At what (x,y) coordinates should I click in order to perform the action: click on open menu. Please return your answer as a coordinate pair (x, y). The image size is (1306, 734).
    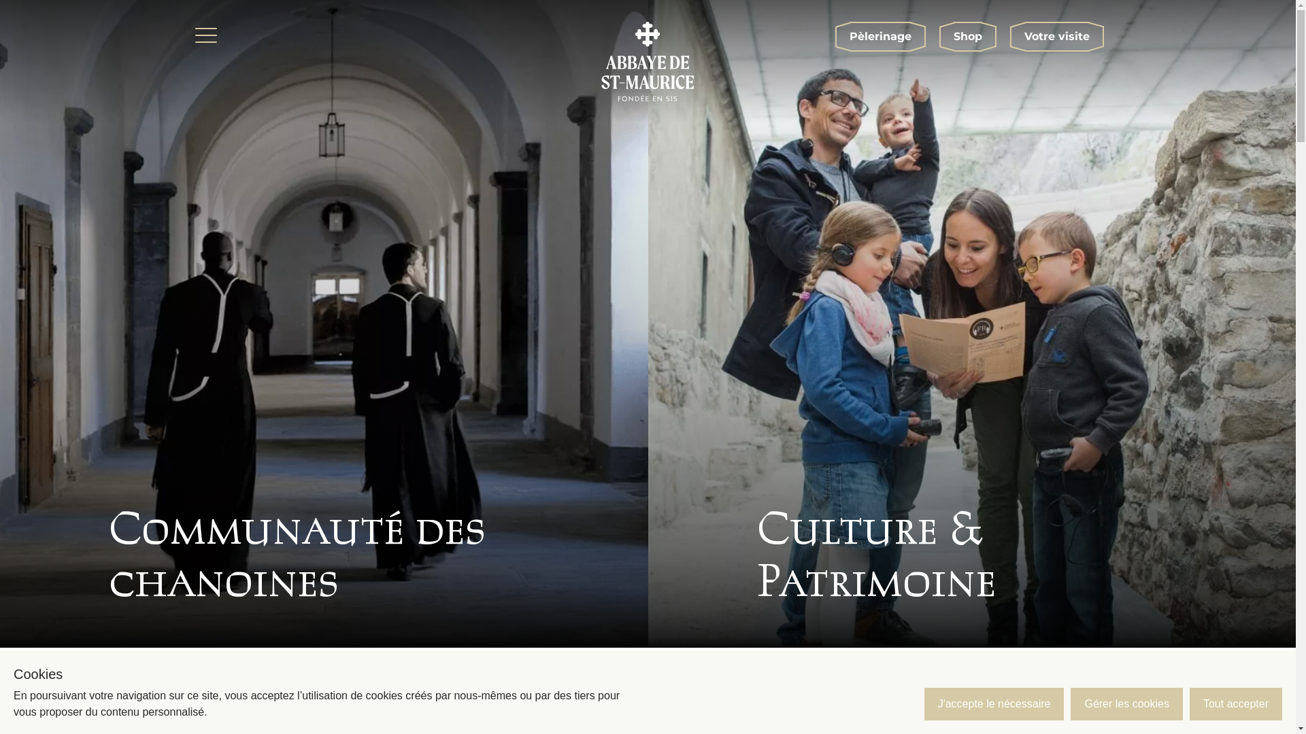
    Looking at the image, I should click on (205, 35).